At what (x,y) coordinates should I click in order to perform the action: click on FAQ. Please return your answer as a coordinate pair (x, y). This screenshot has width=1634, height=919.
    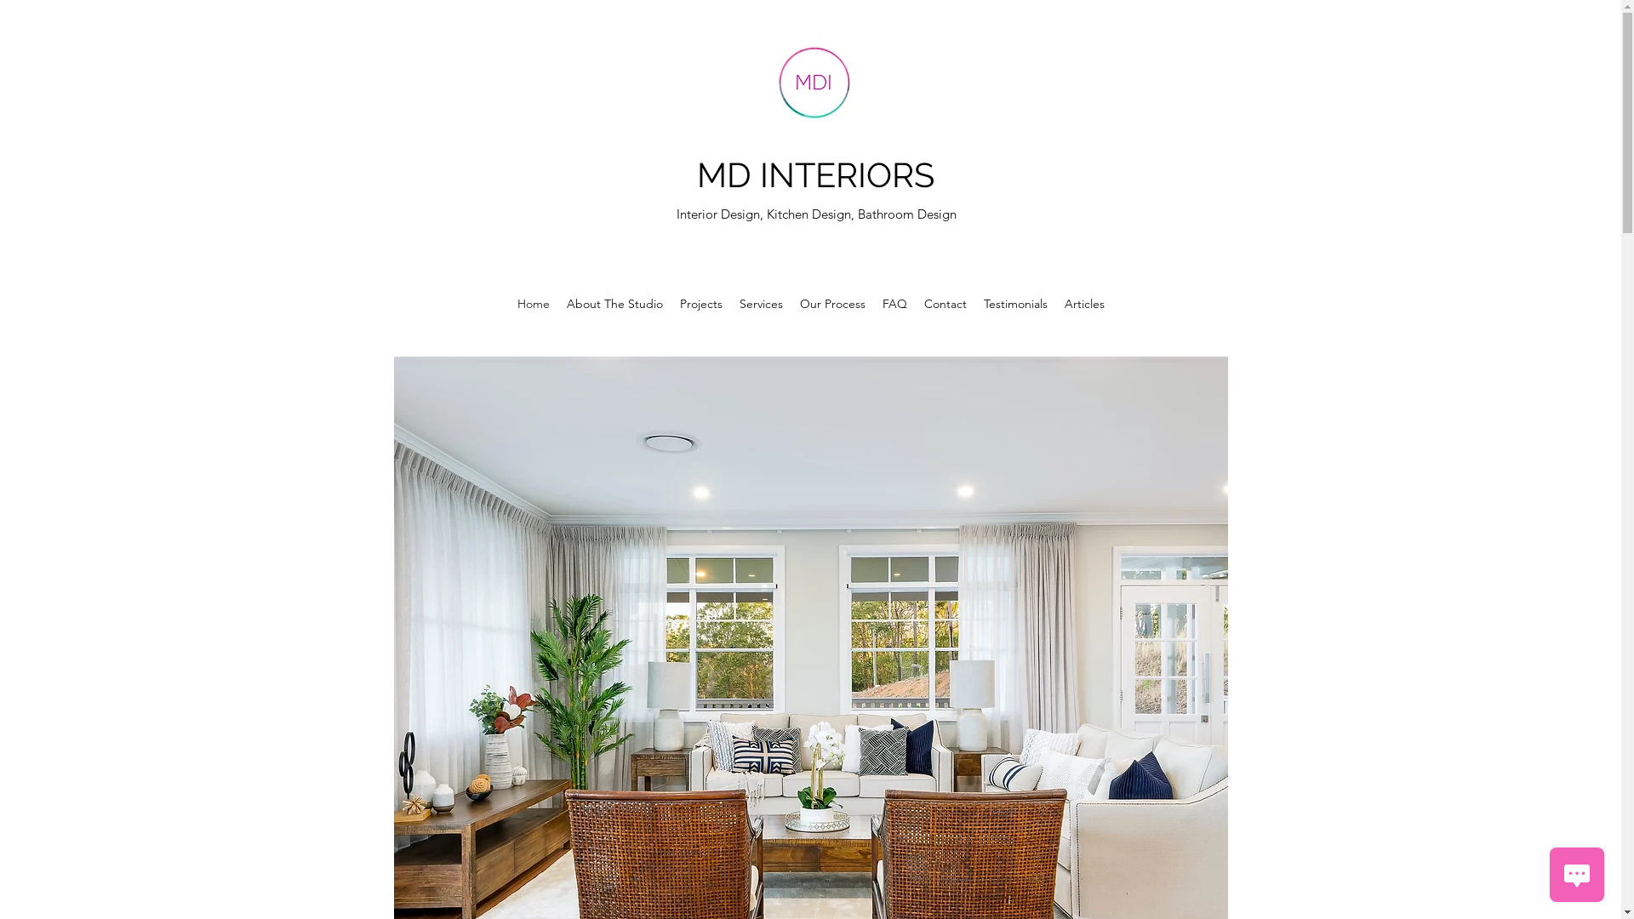
    Looking at the image, I should click on (894, 304).